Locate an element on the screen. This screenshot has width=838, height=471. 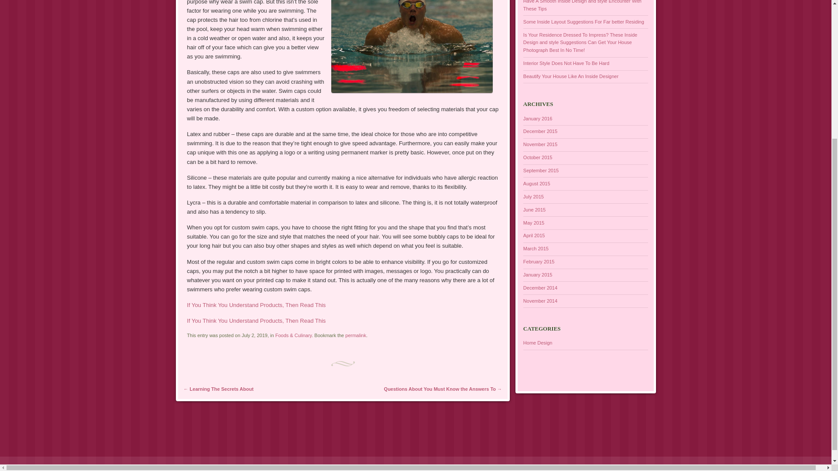
December 2015 is located at coordinates (540, 131).